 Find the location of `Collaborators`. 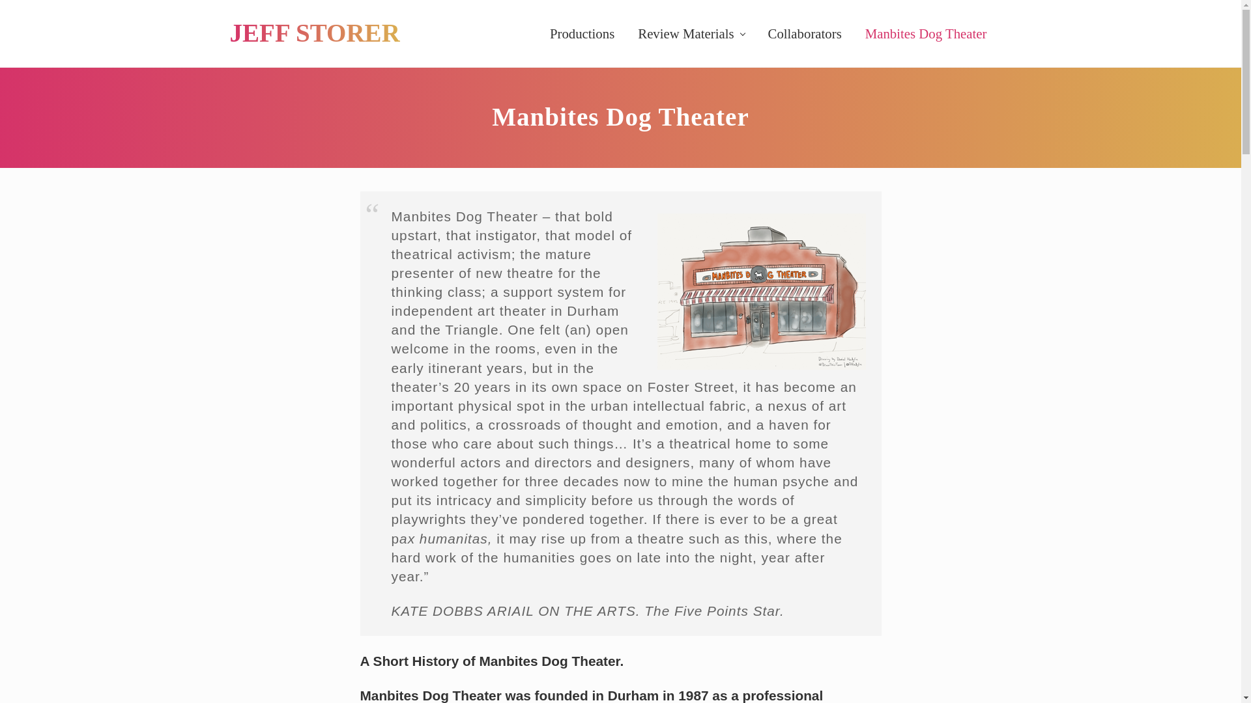

Collaborators is located at coordinates (805, 34).